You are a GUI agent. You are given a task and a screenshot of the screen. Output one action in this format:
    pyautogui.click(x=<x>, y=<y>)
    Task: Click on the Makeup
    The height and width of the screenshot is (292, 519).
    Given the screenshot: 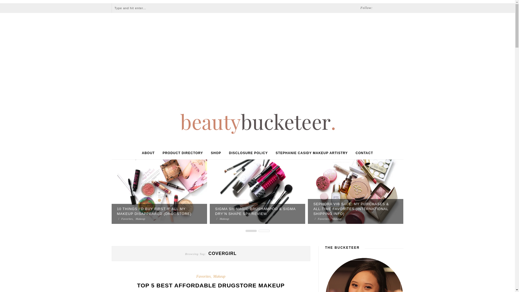 What is the action you would take?
    pyautogui.click(x=224, y=219)
    